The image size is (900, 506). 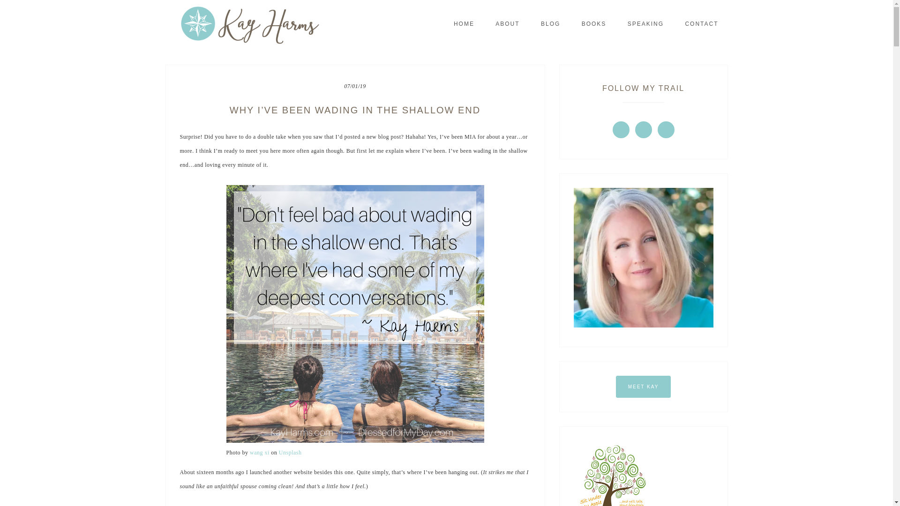 What do you see at coordinates (594, 23) in the screenshot?
I see `BOOKS` at bounding box center [594, 23].